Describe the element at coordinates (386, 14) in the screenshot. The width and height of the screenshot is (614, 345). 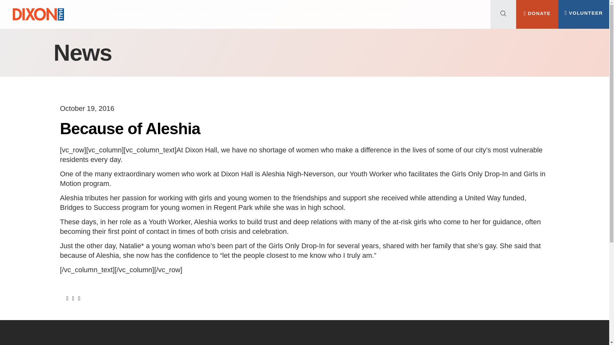
I see `Contact Us` at that location.